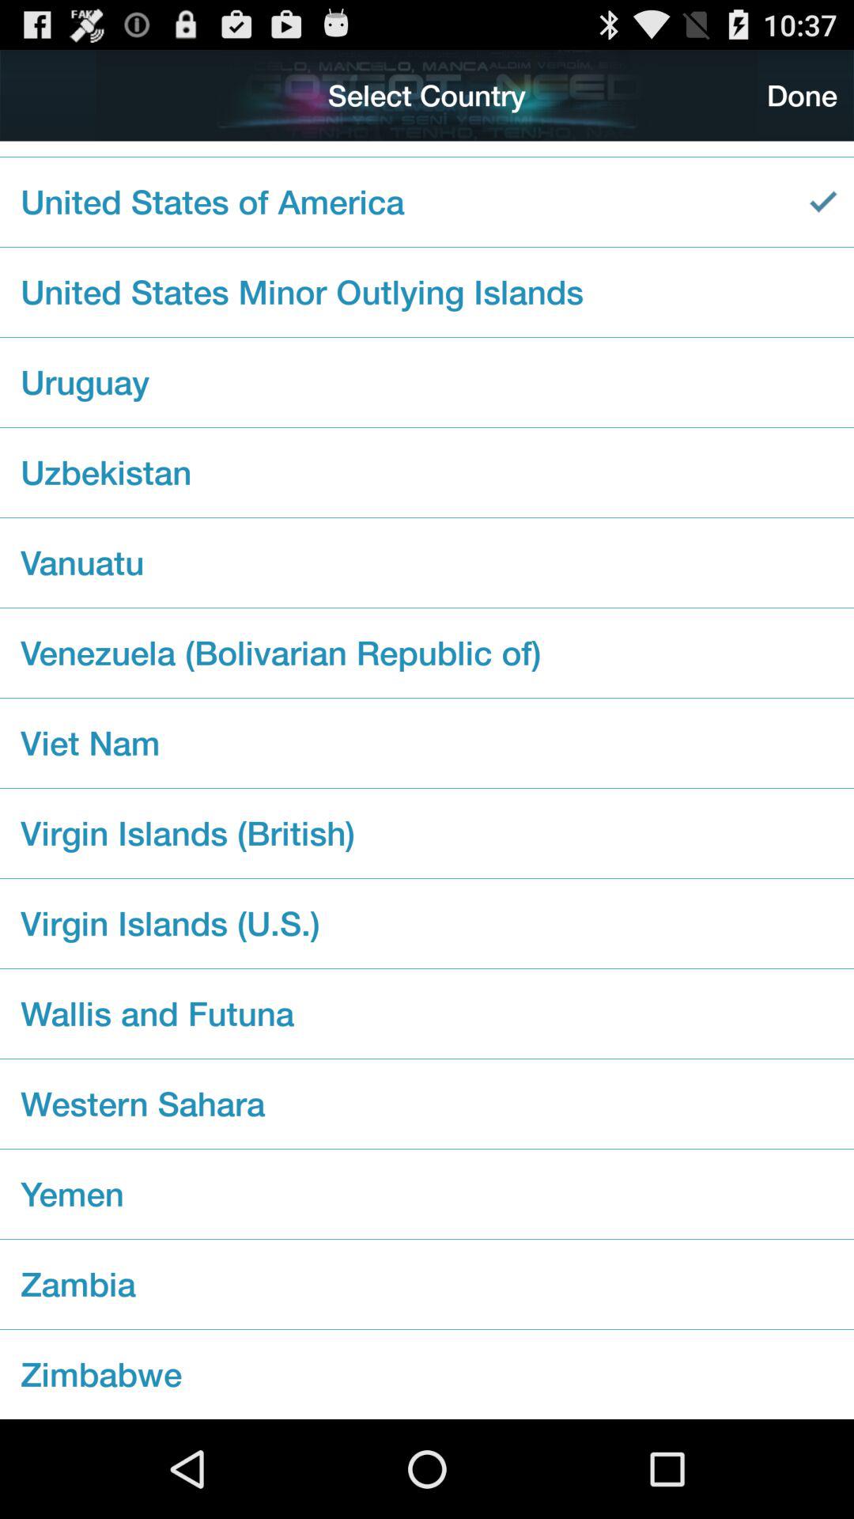 The width and height of the screenshot is (854, 1519). Describe the element at coordinates (427, 1013) in the screenshot. I see `launch the checkbox below the virgin islands u` at that location.